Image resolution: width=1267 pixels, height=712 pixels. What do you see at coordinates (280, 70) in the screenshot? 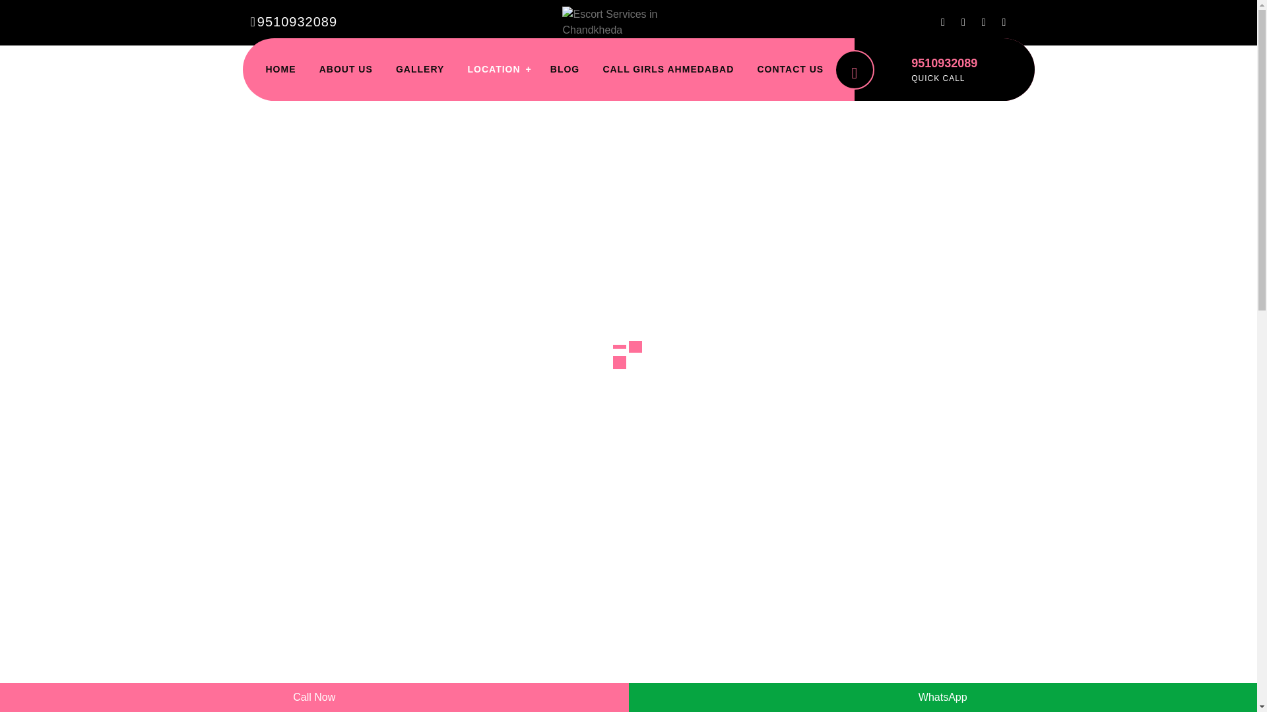
I see `HOME` at bounding box center [280, 70].